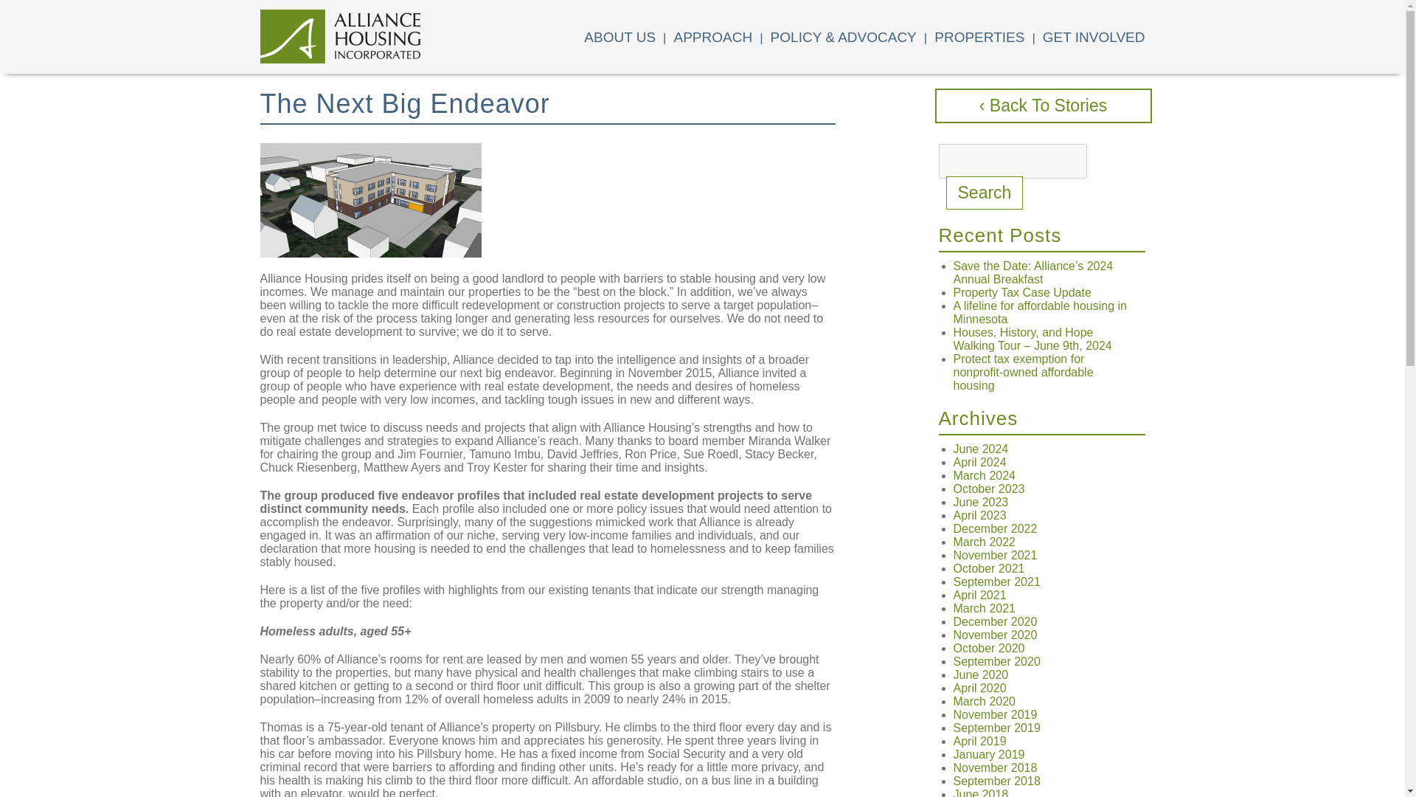 Image resolution: width=1416 pixels, height=797 pixels. I want to click on June 2020, so click(981, 674).